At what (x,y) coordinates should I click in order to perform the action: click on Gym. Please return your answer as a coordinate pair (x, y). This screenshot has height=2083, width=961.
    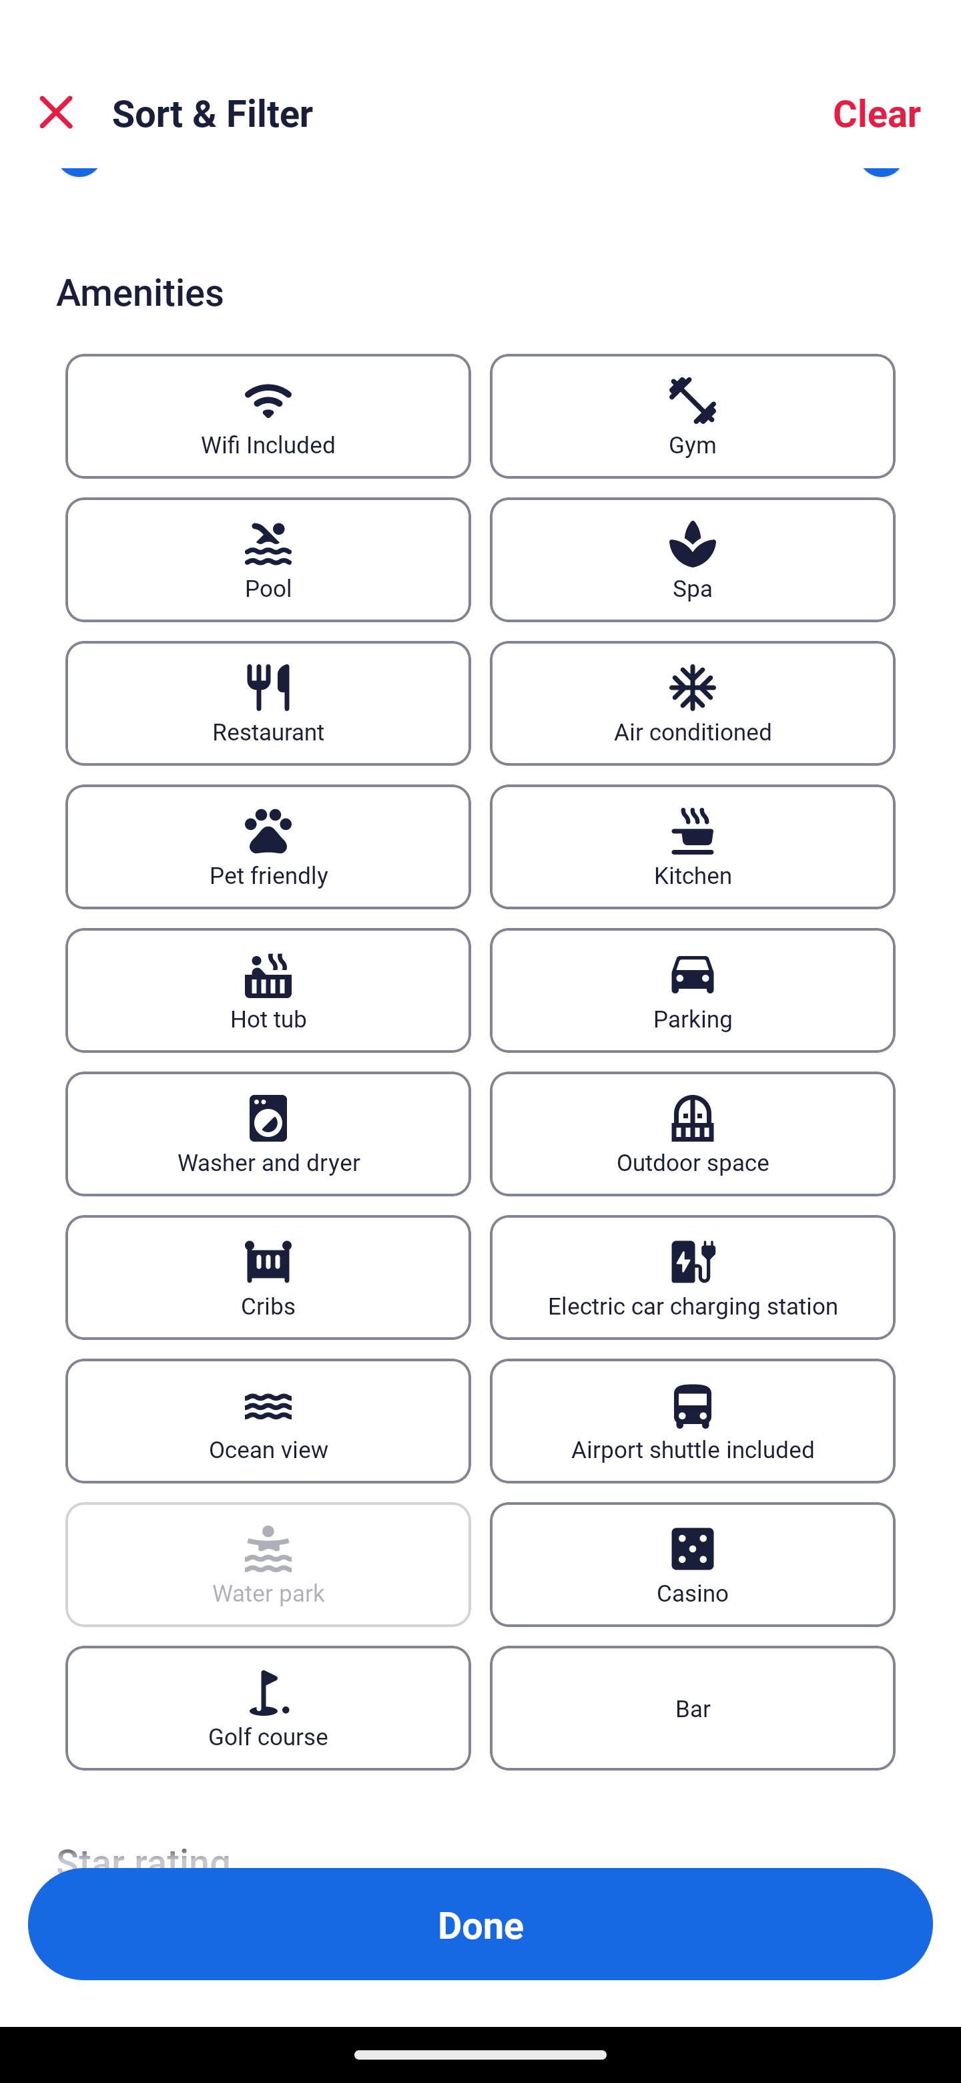
    Looking at the image, I should click on (693, 417).